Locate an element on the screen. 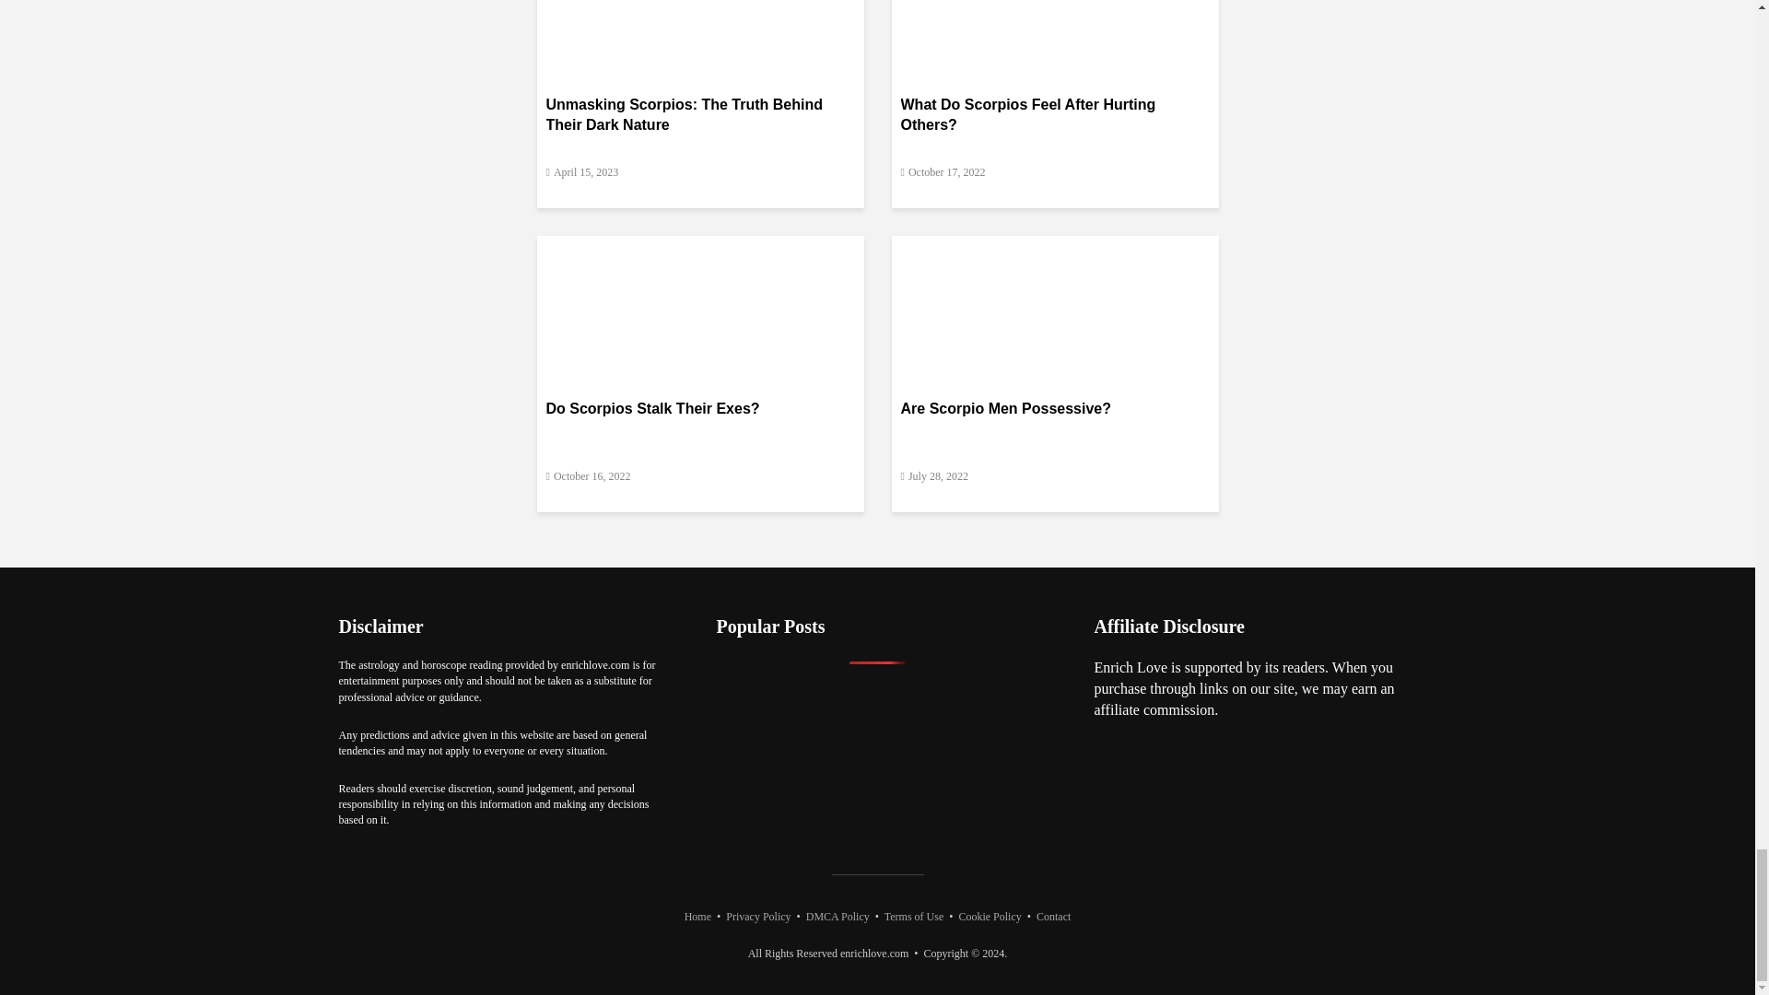 This screenshot has height=995, width=1769. What Do Scorpios Feel After Hurting Others? is located at coordinates (1054, 4).